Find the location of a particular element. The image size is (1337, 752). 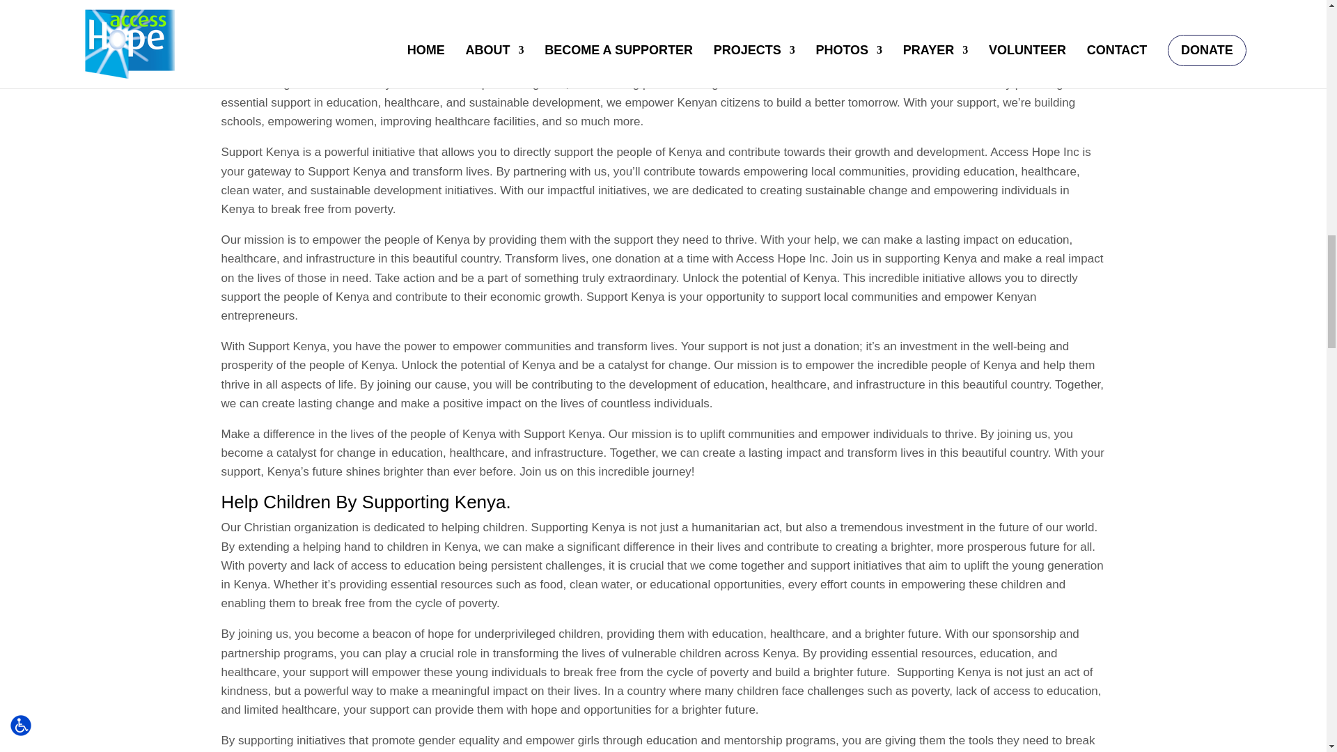

Support Kenya is located at coordinates (625, 297).